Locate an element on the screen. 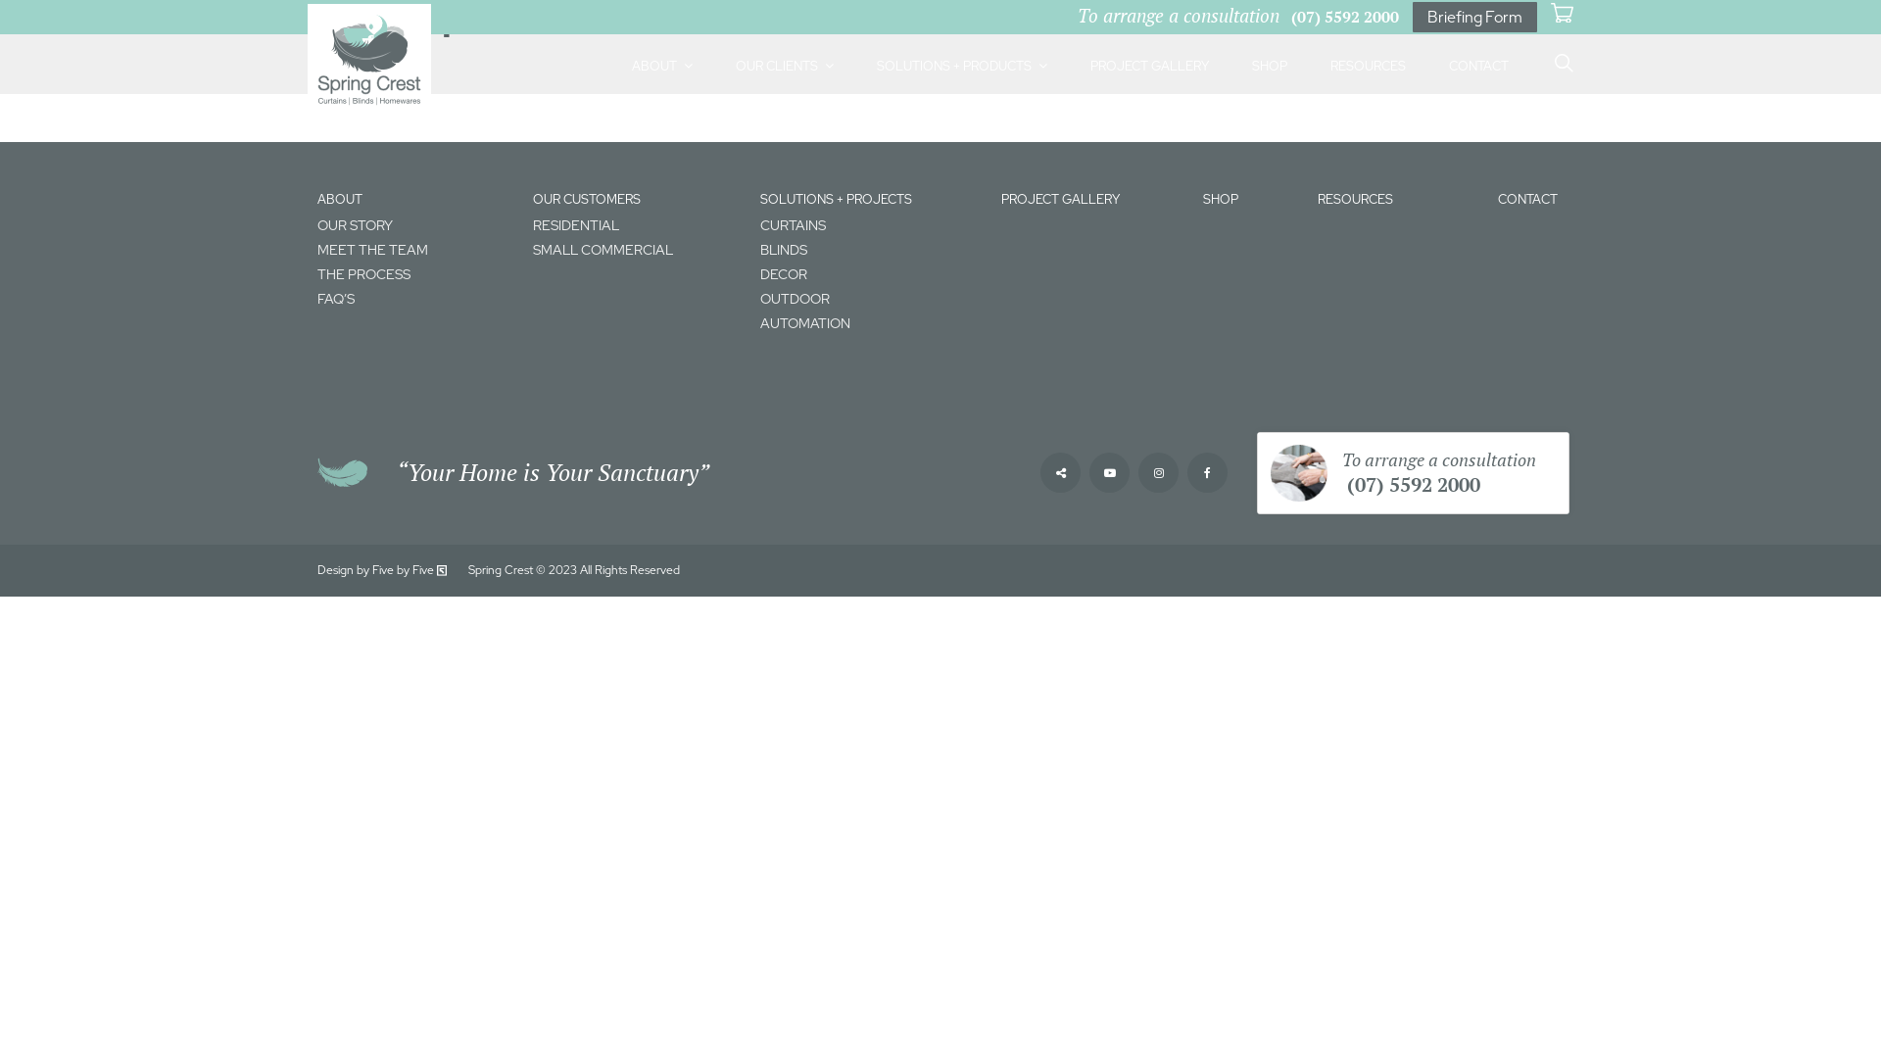 The height and width of the screenshot is (1058, 1881). (07) 5592 2000 is located at coordinates (1411, 484).